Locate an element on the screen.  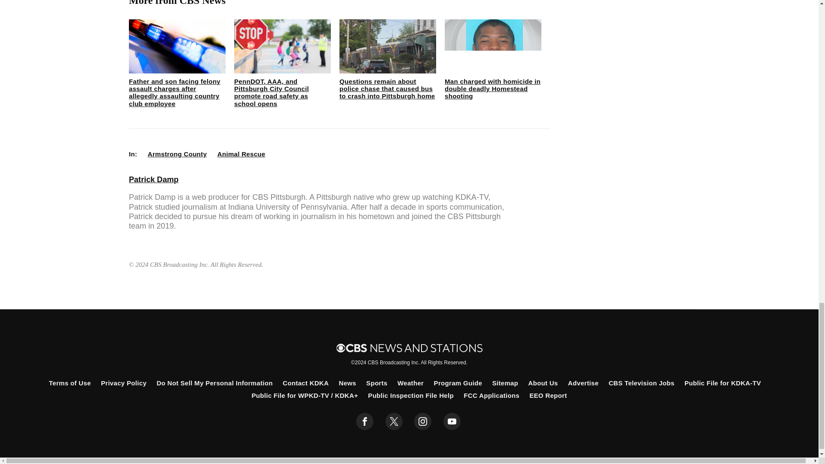
twitter is located at coordinates (394, 421).